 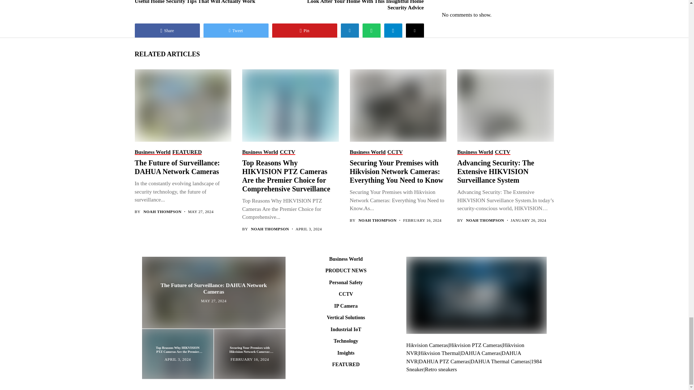 I want to click on Posts by Noah Thompson, so click(x=484, y=220).